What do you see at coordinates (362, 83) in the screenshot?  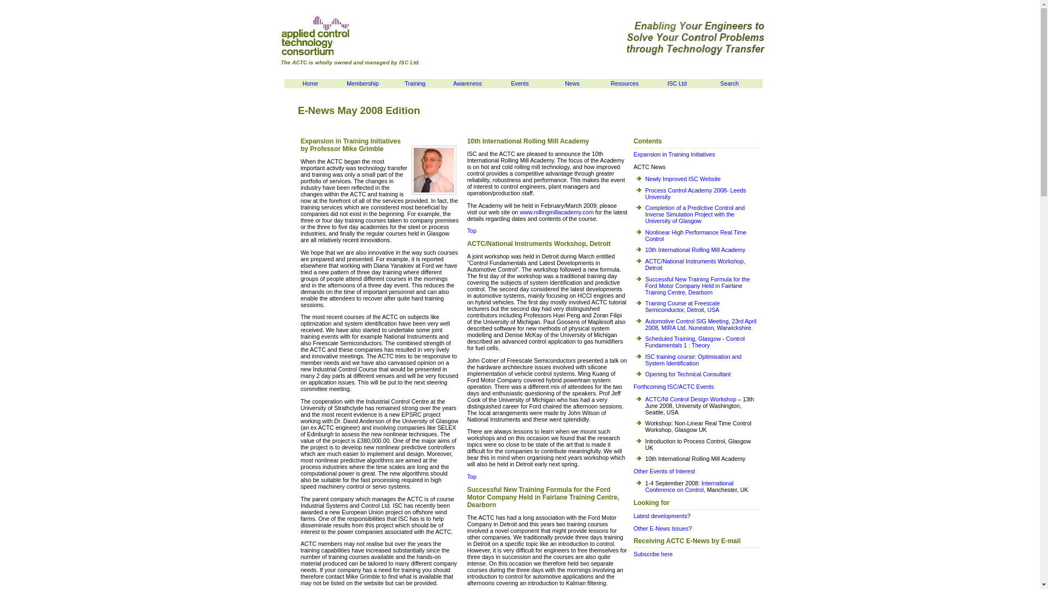 I see `Awareness` at bounding box center [362, 83].